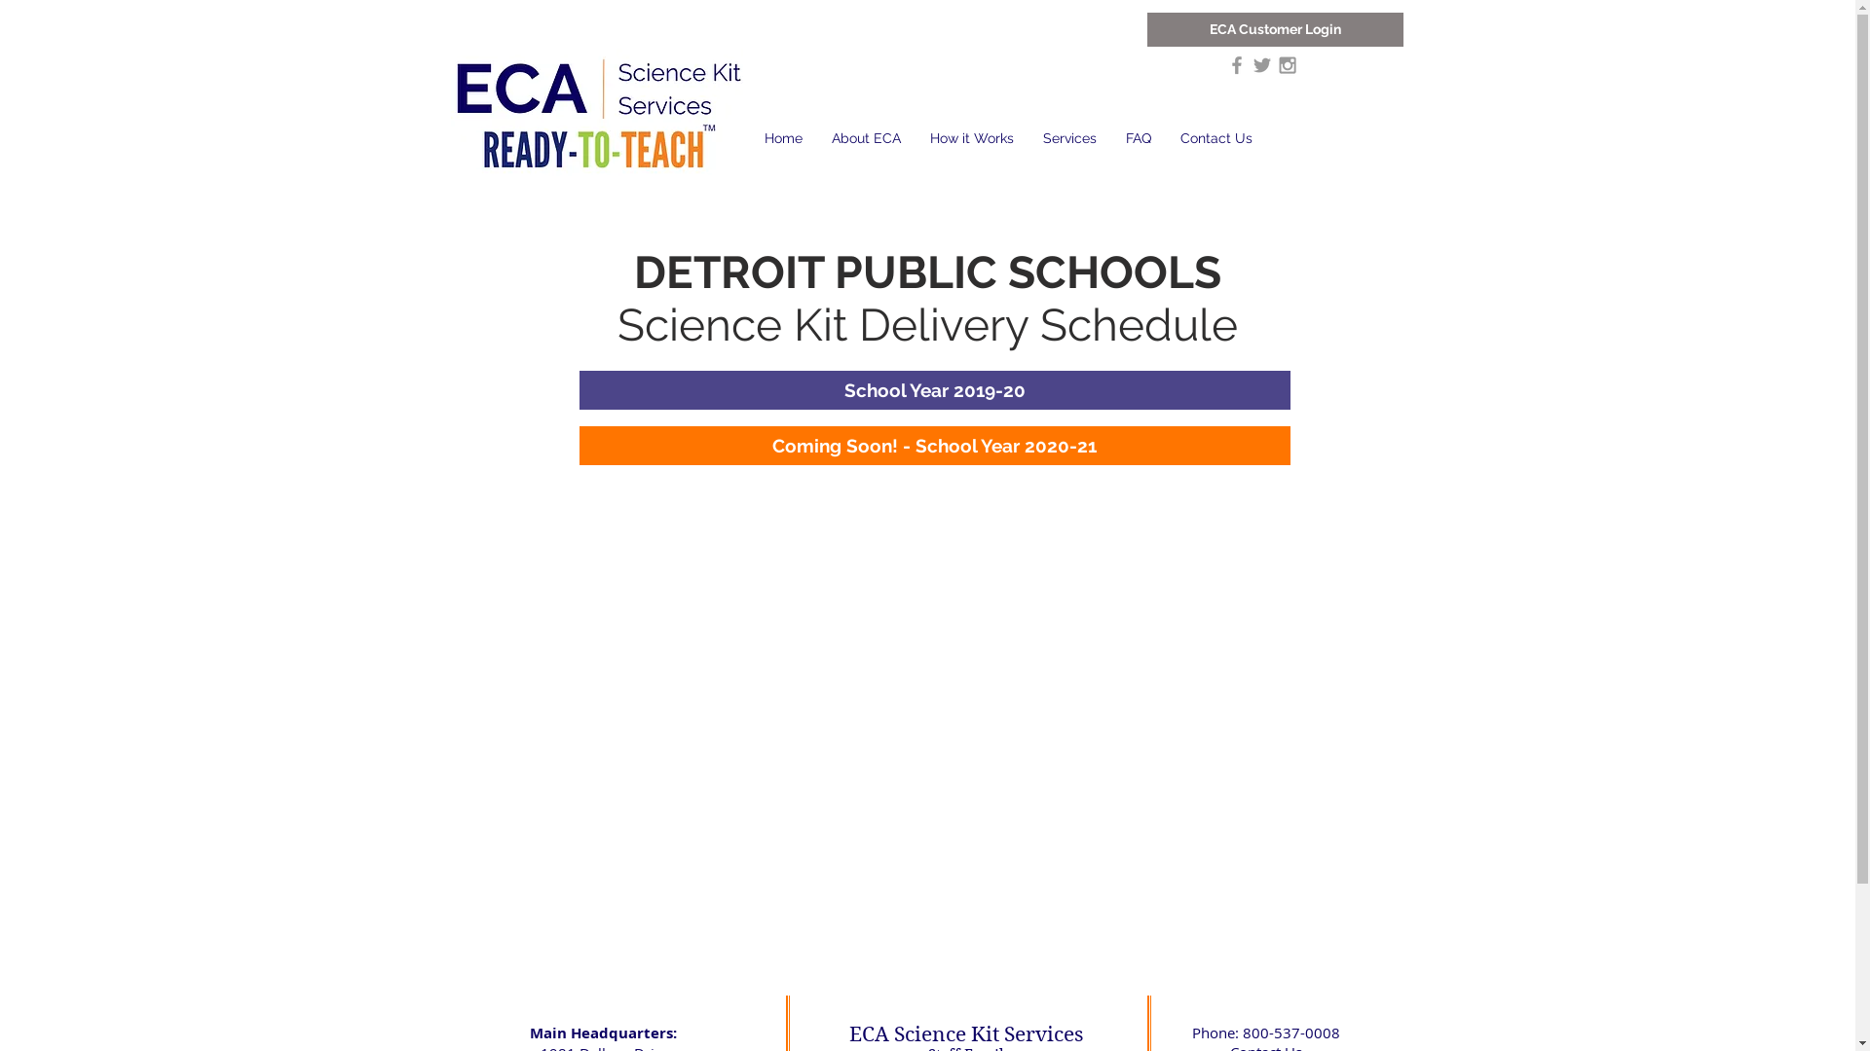 The width and height of the screenshot is (1870, 1051). Describe the element at coordinates (966, 1034) in the screenshot. I see `ECA Science Kit Services` at that location.